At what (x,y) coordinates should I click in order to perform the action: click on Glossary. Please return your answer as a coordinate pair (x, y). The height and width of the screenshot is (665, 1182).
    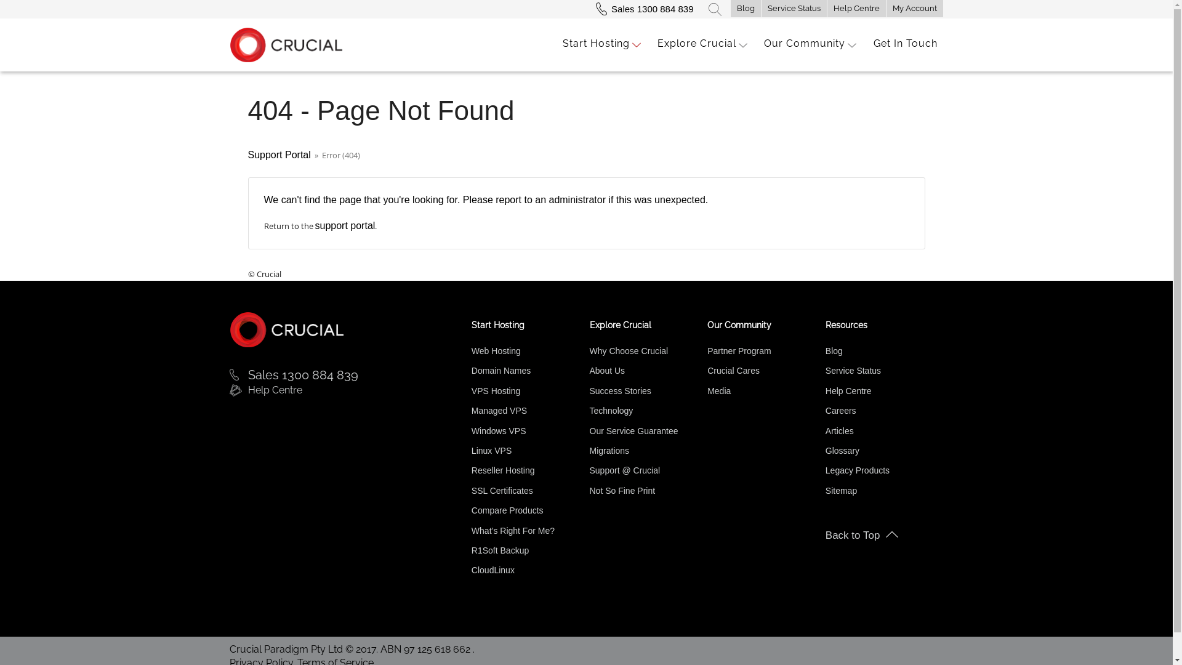
    Looking at the image, I should click on (842, 451).